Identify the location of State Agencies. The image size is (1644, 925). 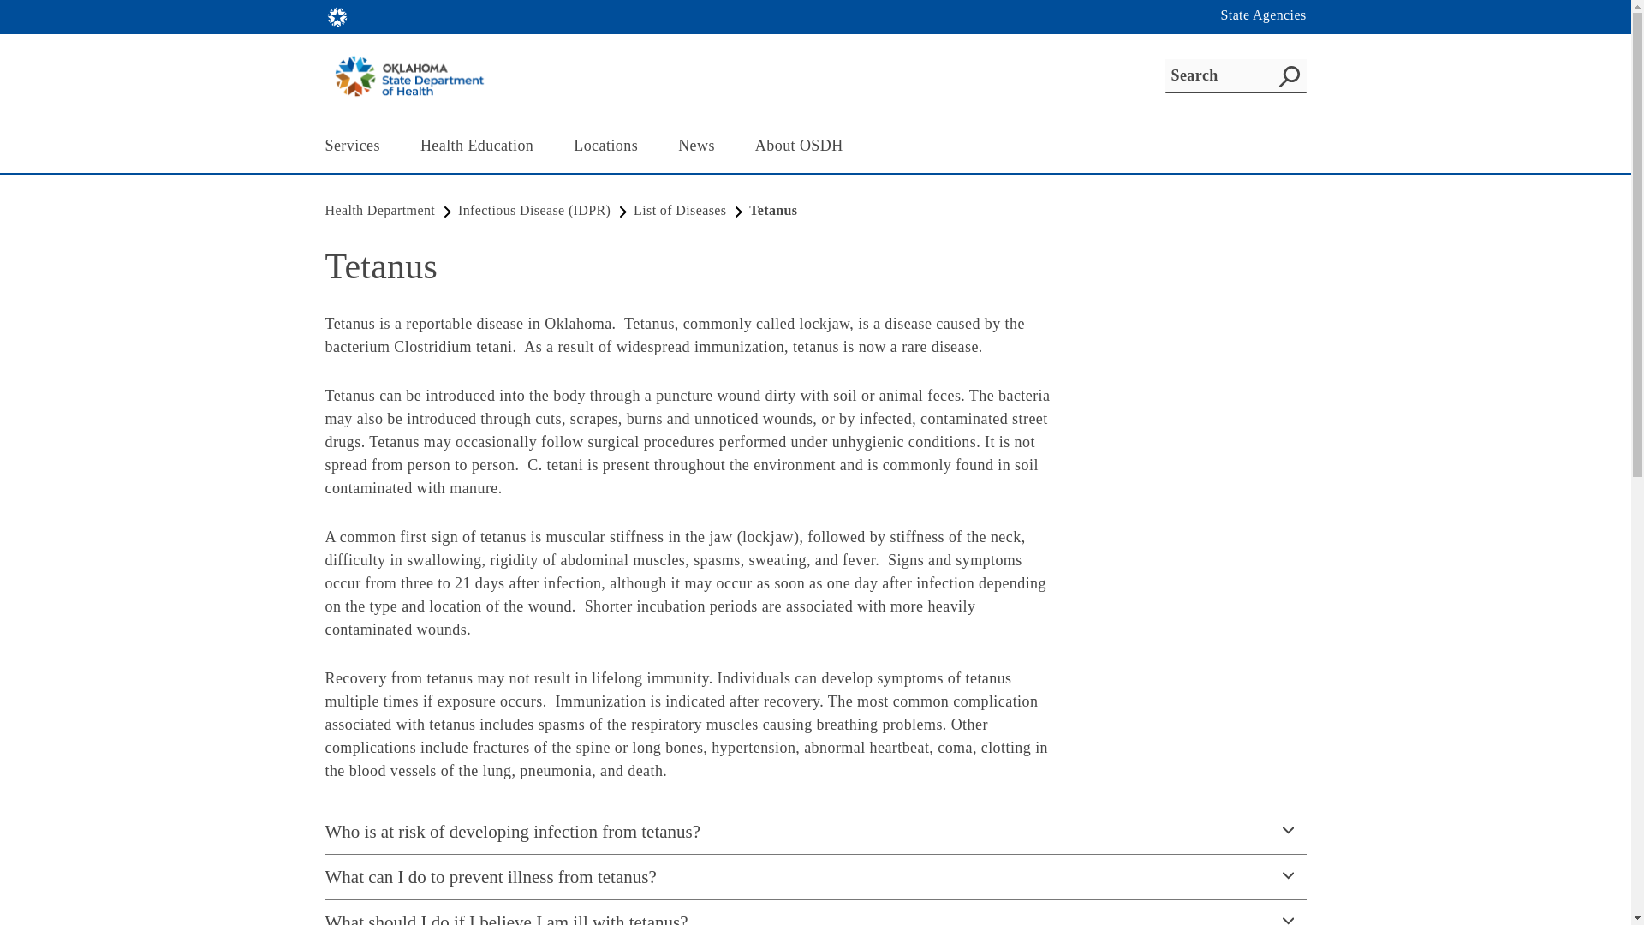
(1264, 15).